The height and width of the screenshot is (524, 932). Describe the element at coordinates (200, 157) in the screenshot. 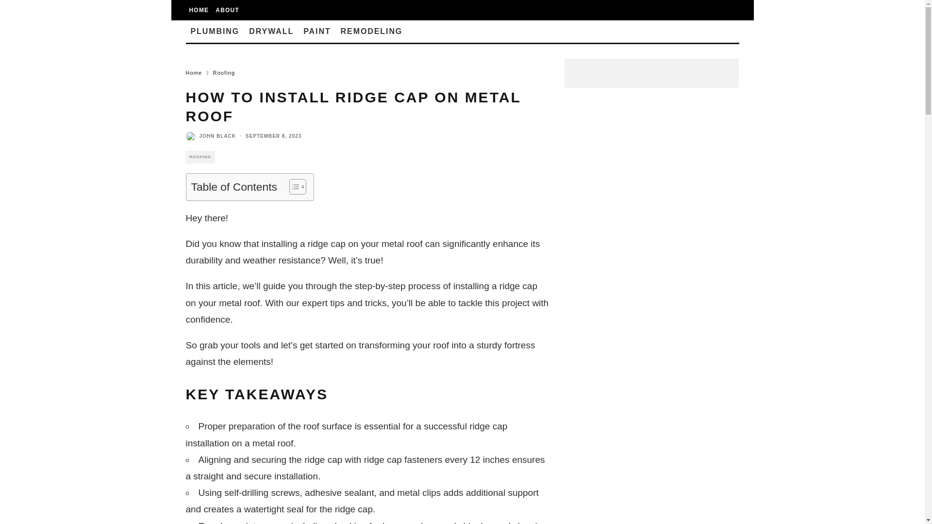

I see `ROOFING` at that location.